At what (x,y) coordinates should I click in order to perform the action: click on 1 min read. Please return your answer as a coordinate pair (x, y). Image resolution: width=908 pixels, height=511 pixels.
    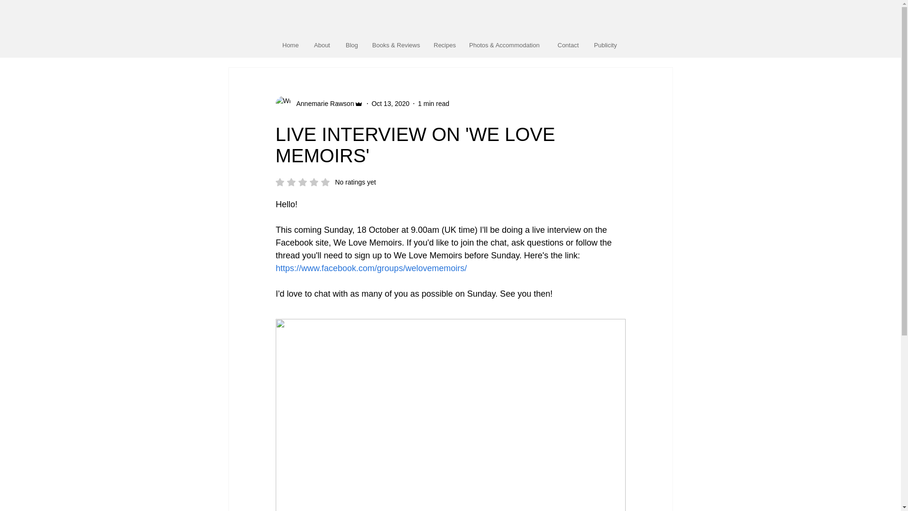
    Looking at the image, I should click on (568, 45).